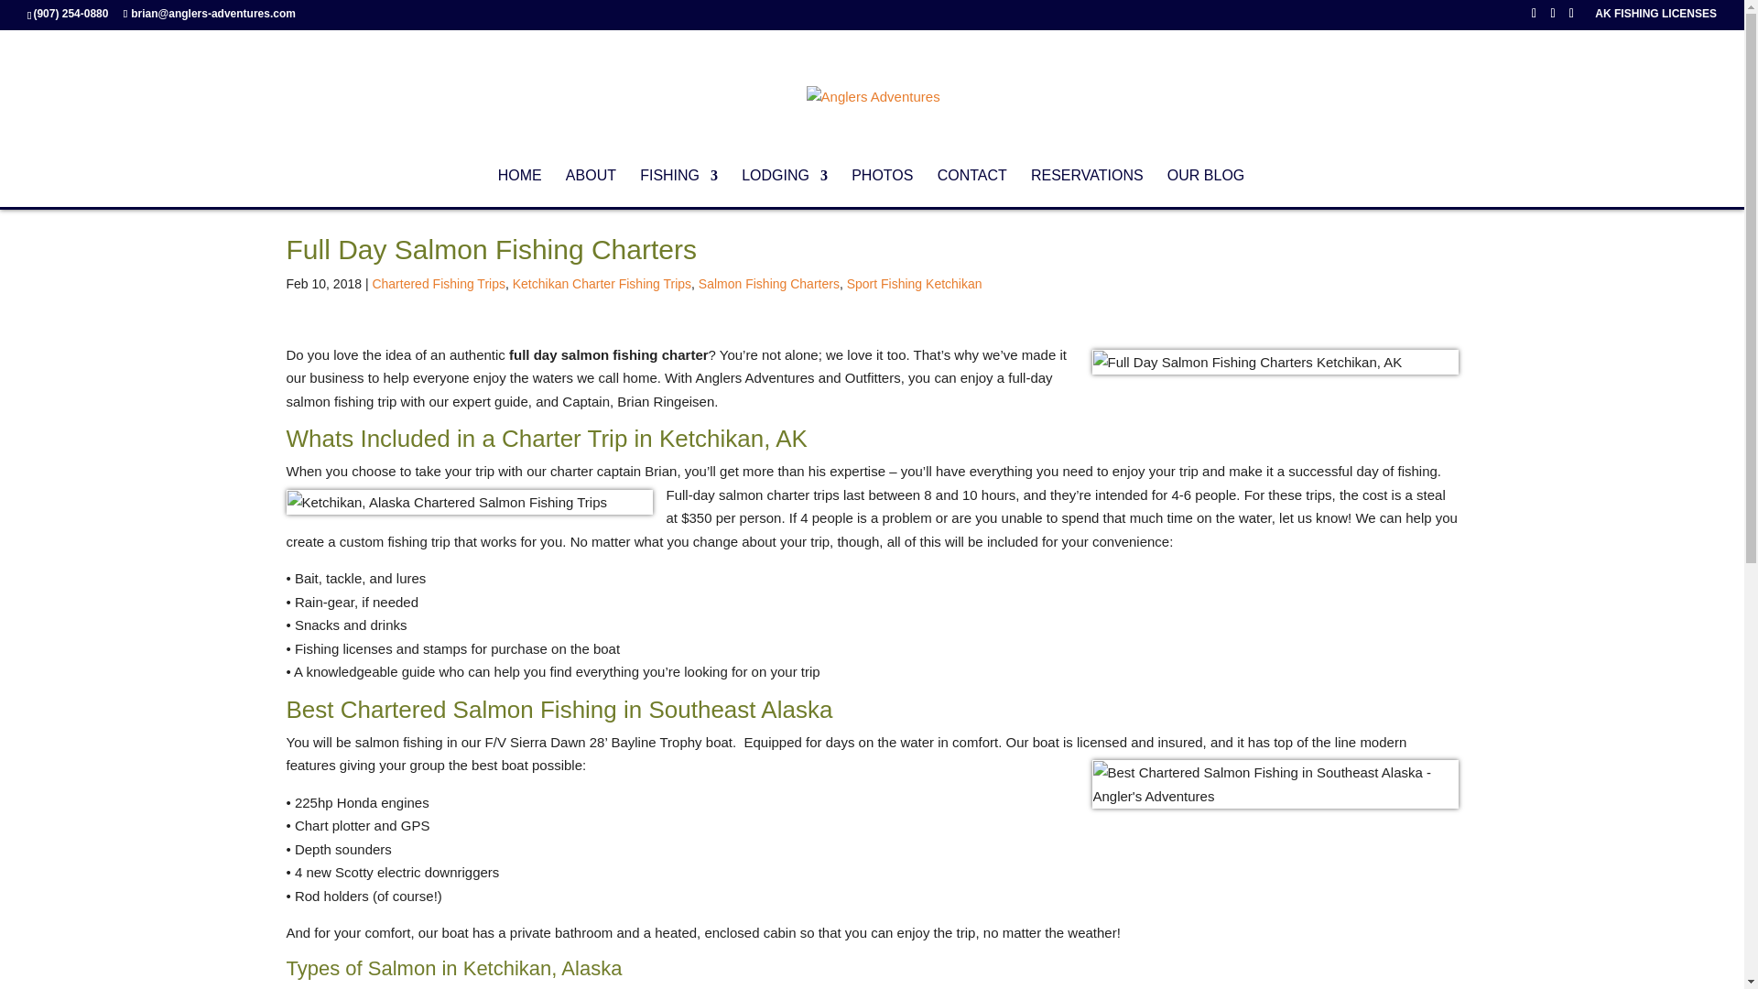 The image size is (1758, 989). I want to click on RESERVATIONS, so click(1087, 187).